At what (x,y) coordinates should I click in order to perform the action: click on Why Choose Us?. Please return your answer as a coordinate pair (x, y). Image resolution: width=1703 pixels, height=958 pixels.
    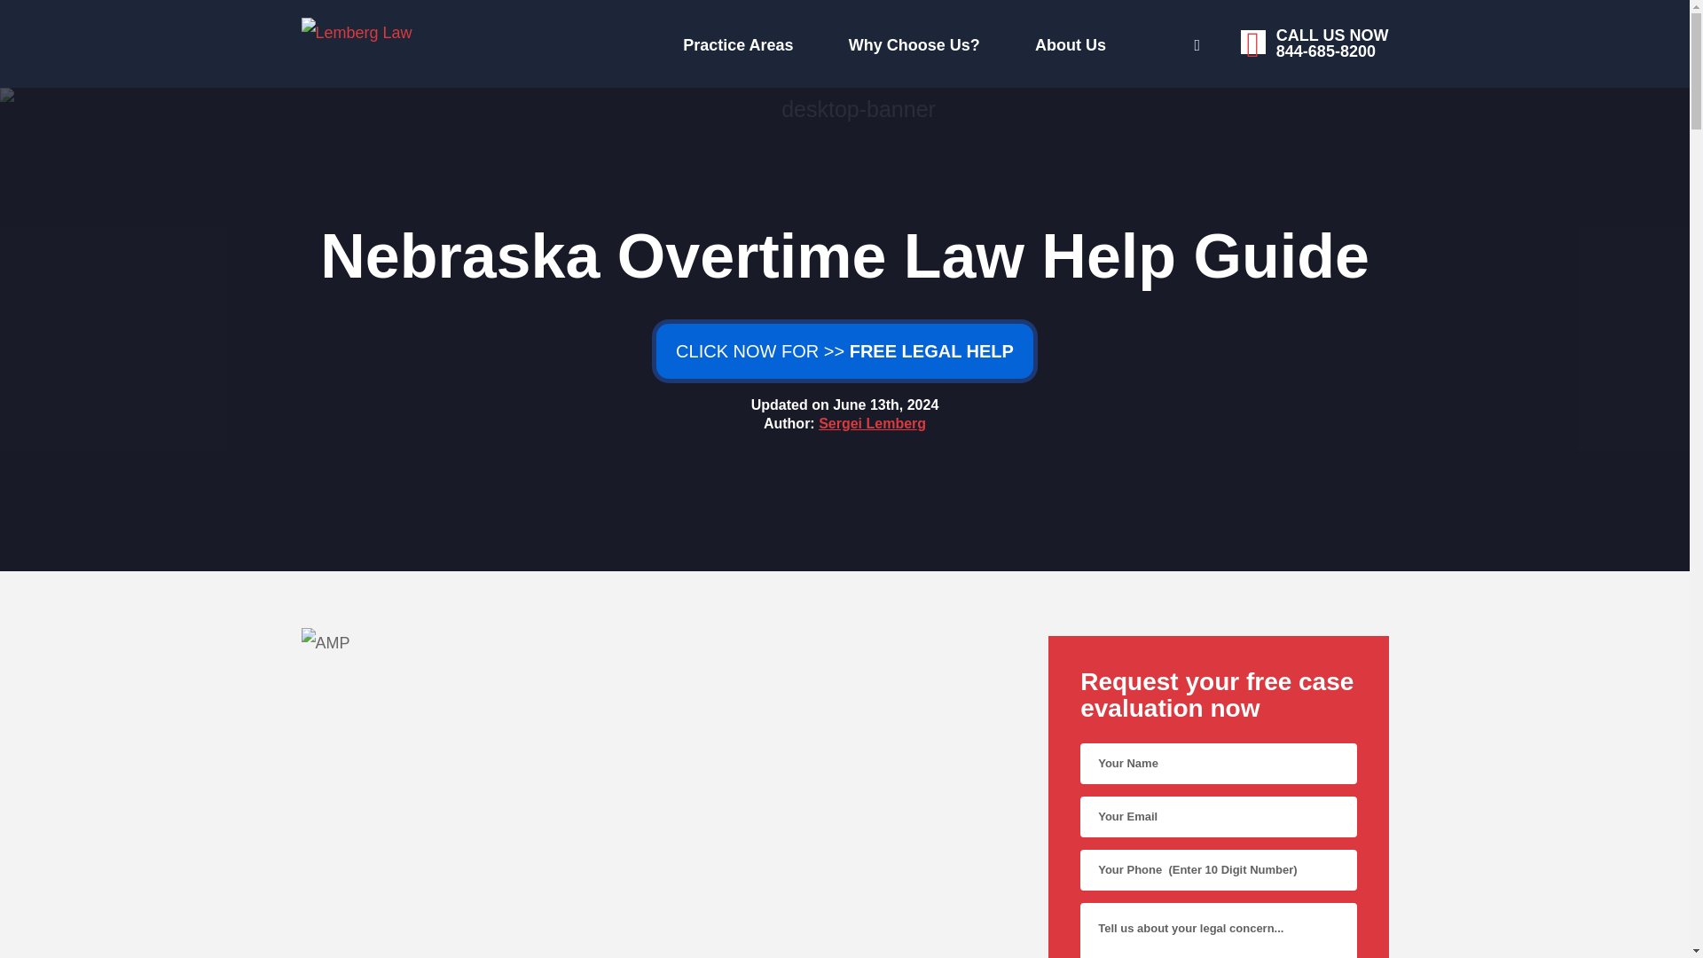
    Looking at the image, I should click on (734, 41).